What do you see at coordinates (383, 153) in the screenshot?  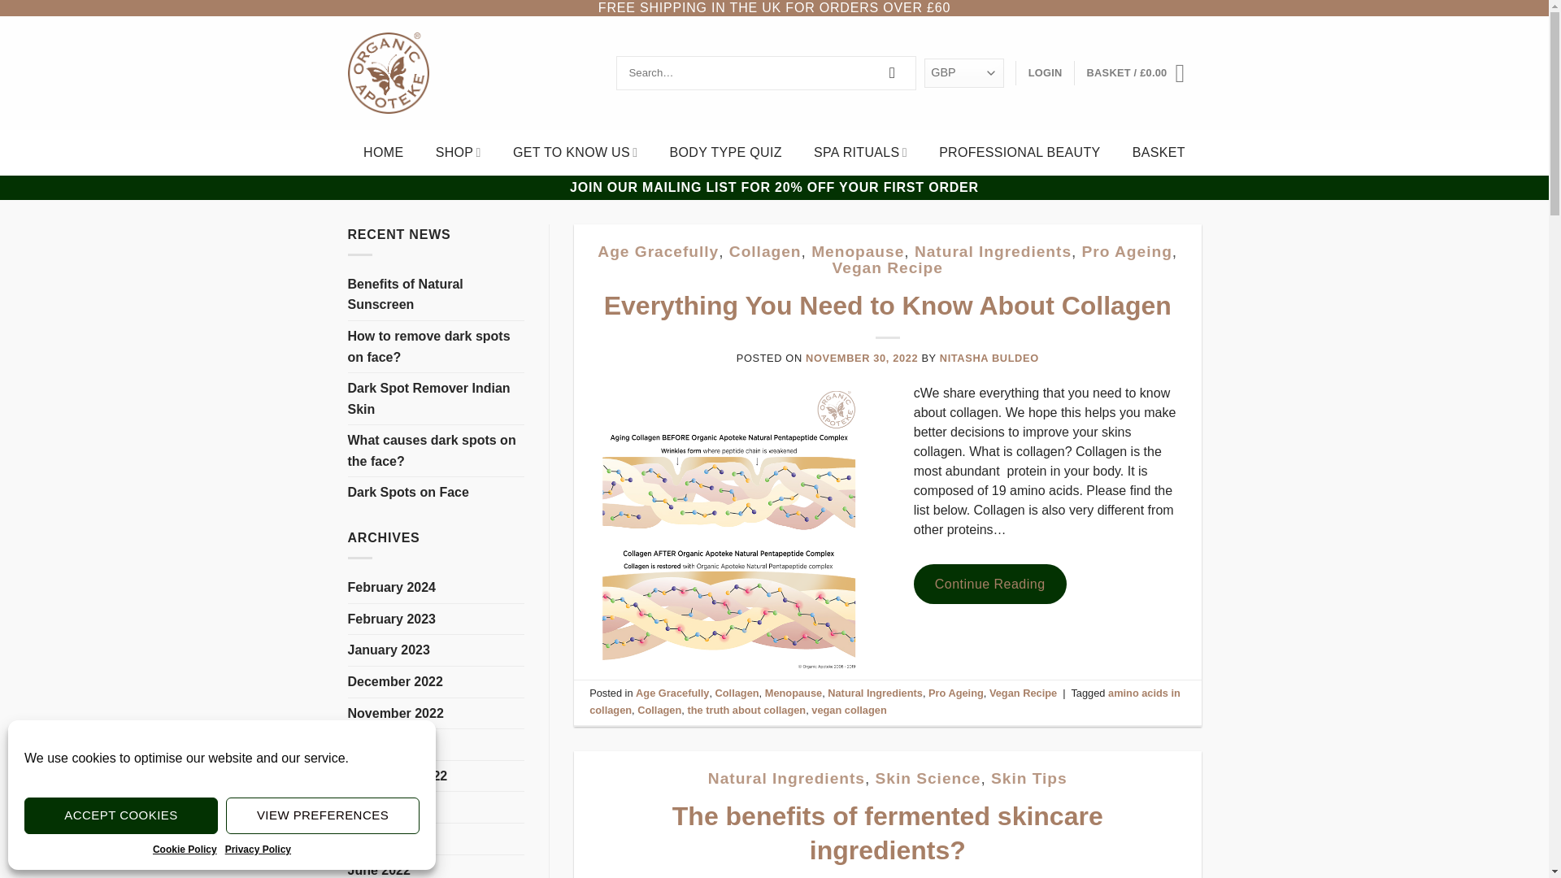 I see `HOME` at bounding box center [383, 153].